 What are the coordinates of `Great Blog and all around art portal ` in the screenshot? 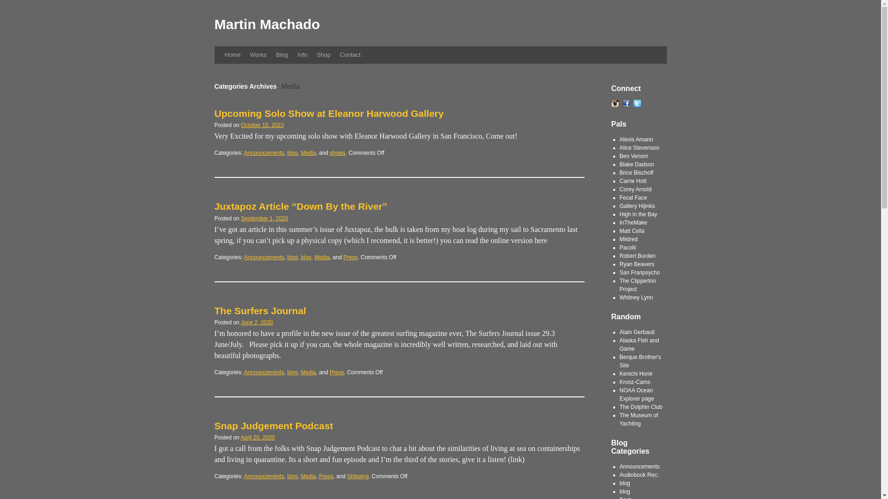 It's located at (634, 198).